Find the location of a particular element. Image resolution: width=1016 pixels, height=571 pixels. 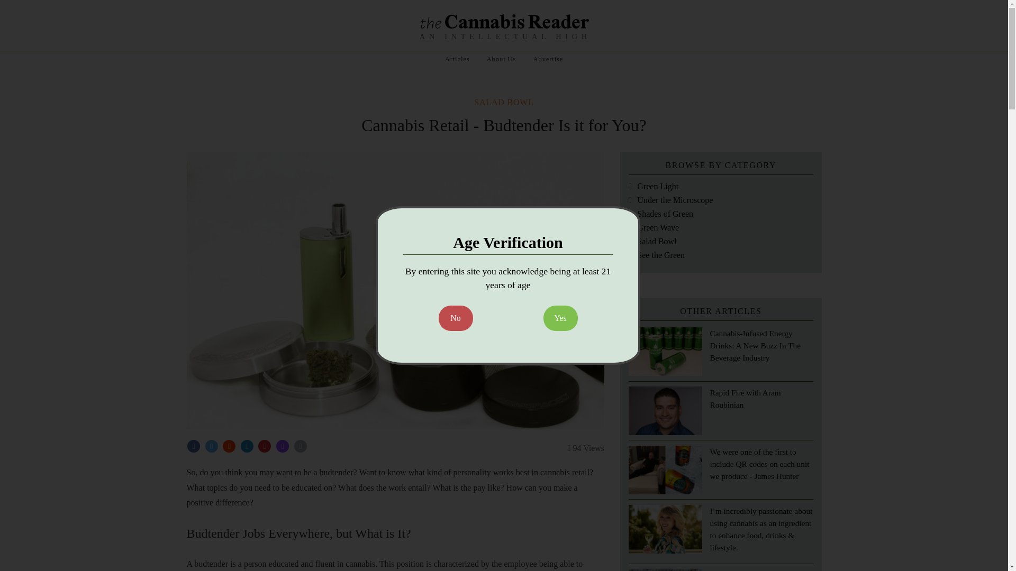

Rapid Fire with Aram Roubinian is located at coordinates (745, 399).